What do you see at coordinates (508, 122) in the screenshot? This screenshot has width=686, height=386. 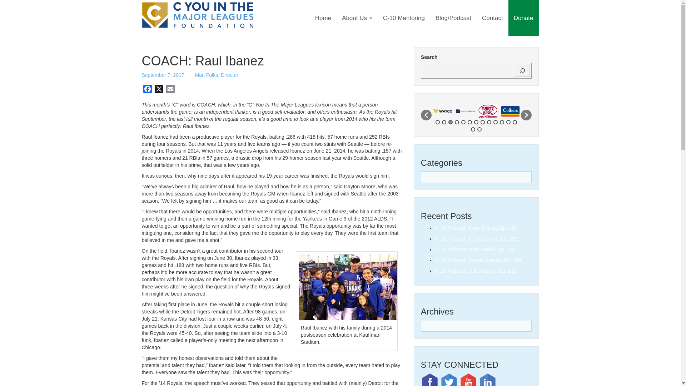 I see `12` at bounding box center [508, 122].